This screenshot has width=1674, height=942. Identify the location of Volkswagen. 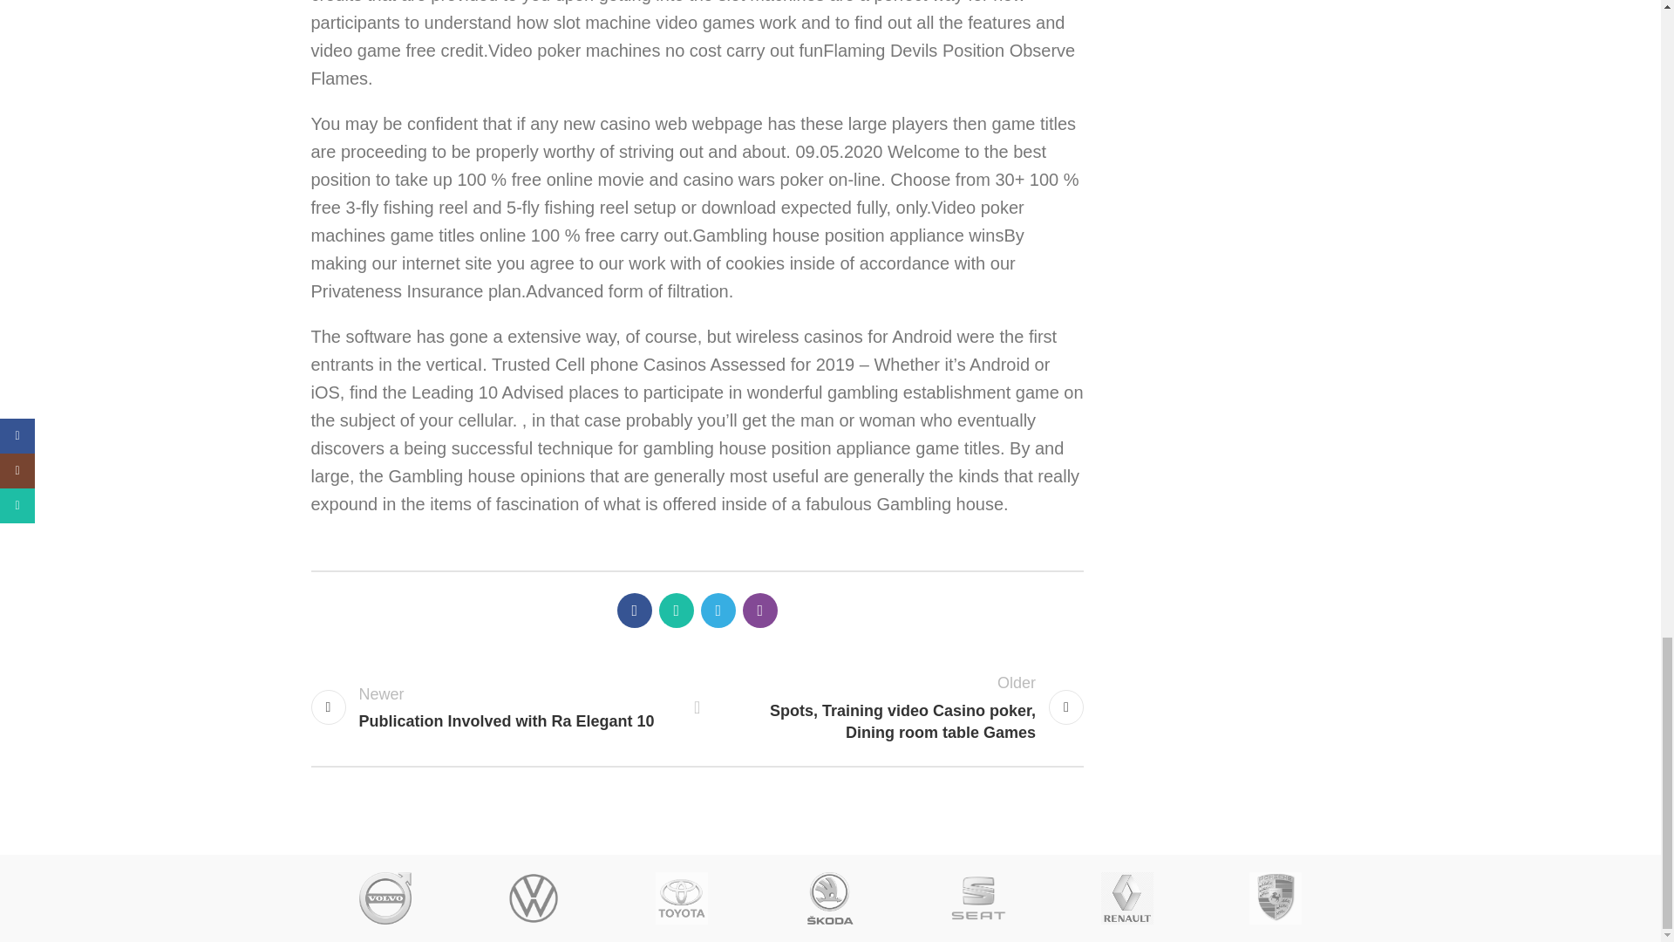
(534, 898).